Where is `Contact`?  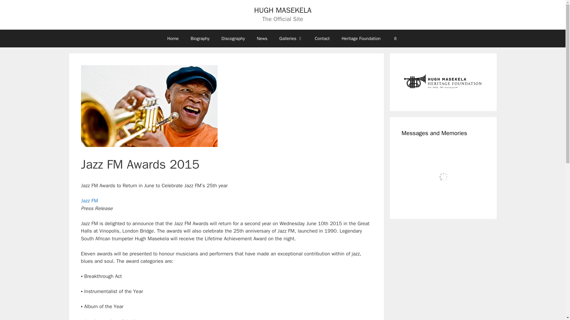
Contact is located at coordinates (322, 39).